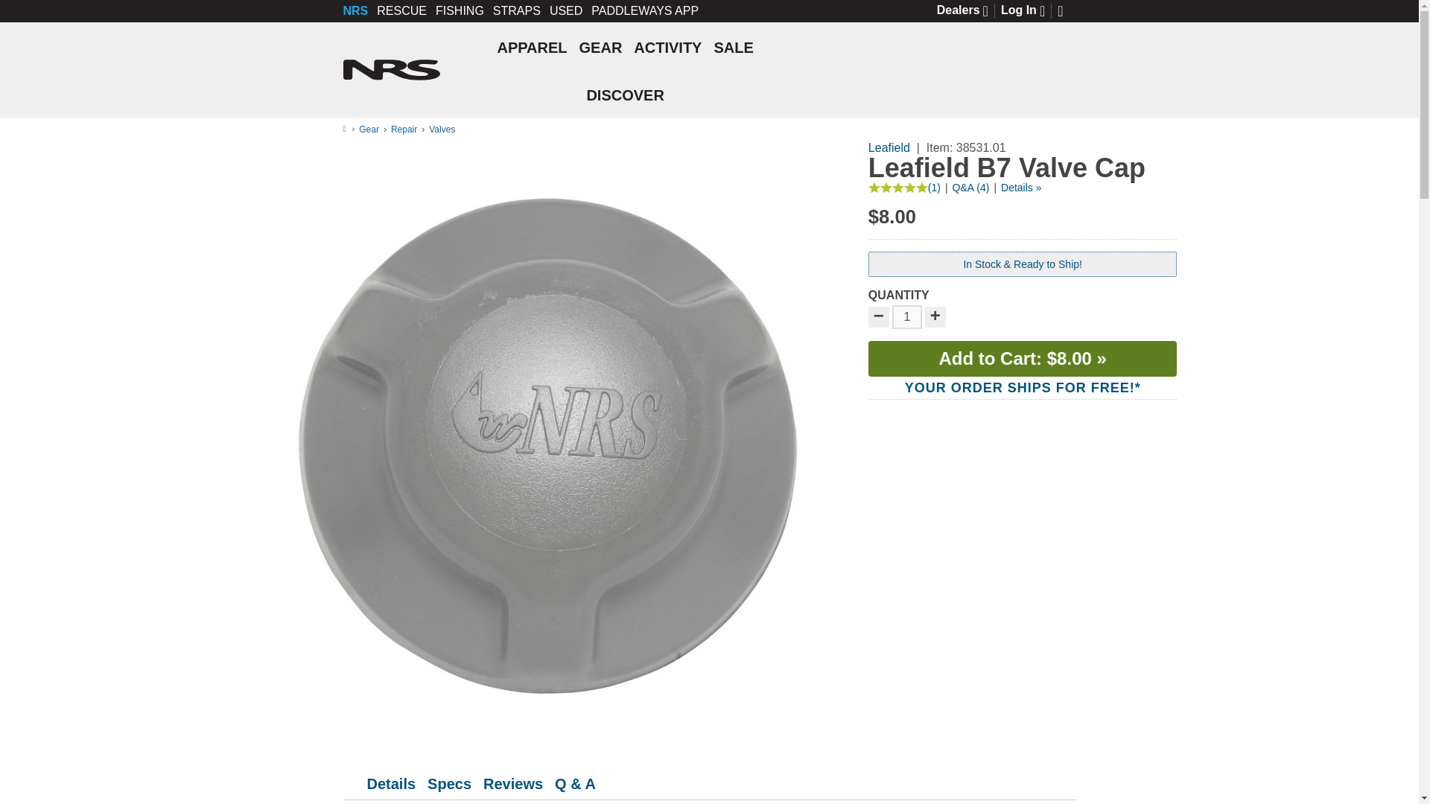  I want to click on APPAREL, so click(532, 46).